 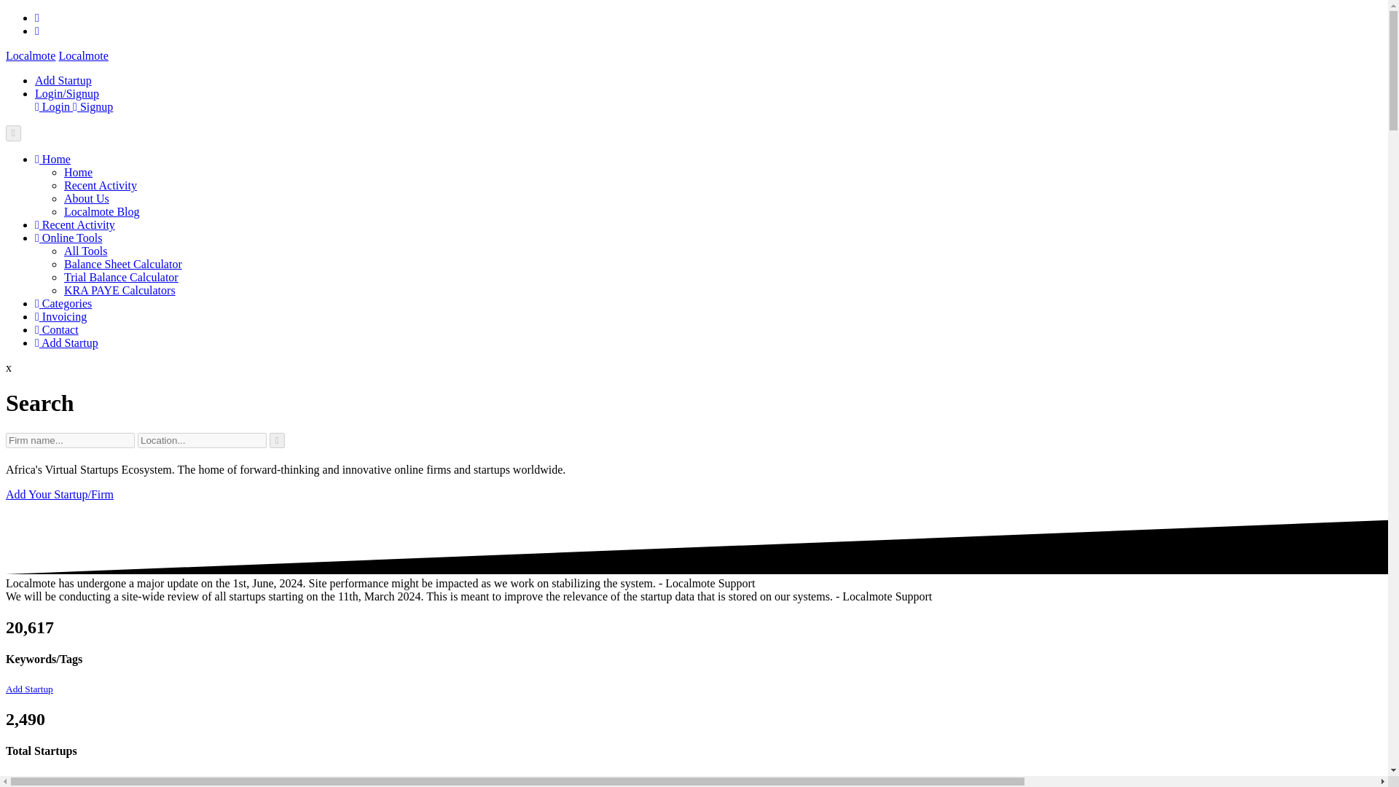 I want to click on Online Tools, so click(x=68, y=238).